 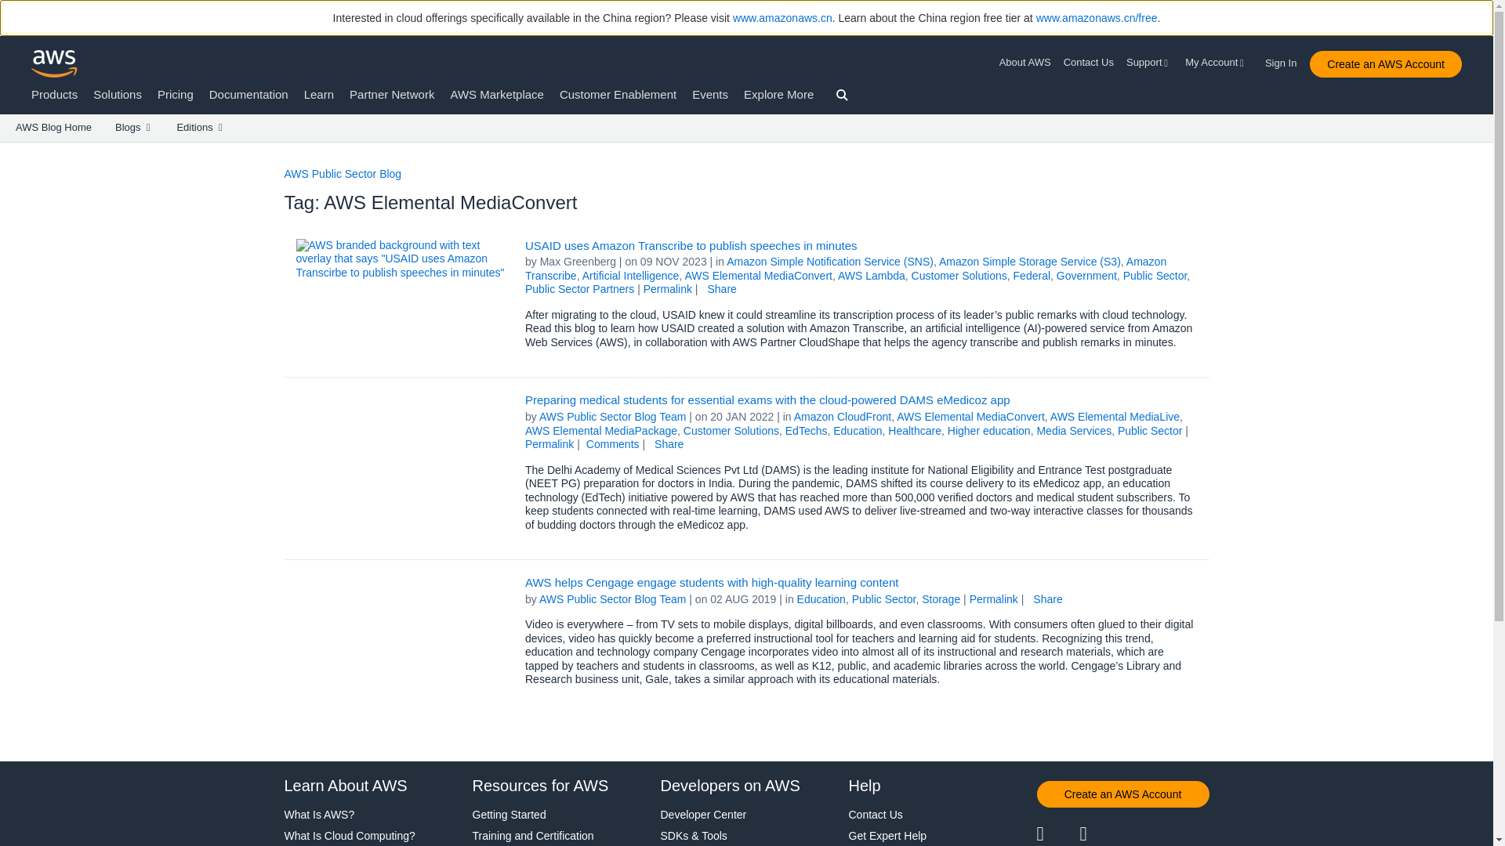 I want to click on Sign In, so click(x=1286, y=60).